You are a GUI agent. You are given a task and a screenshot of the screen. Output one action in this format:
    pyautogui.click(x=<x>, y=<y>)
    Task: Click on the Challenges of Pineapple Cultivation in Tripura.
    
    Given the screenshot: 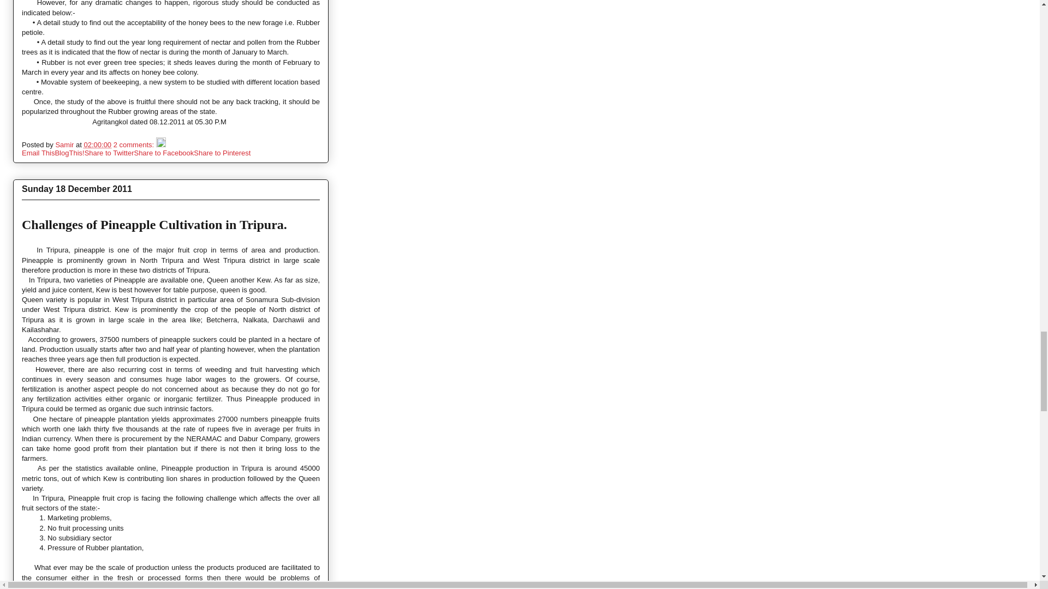 What is the action you would take?
    pyautogui.click(x=154, y=225)
    